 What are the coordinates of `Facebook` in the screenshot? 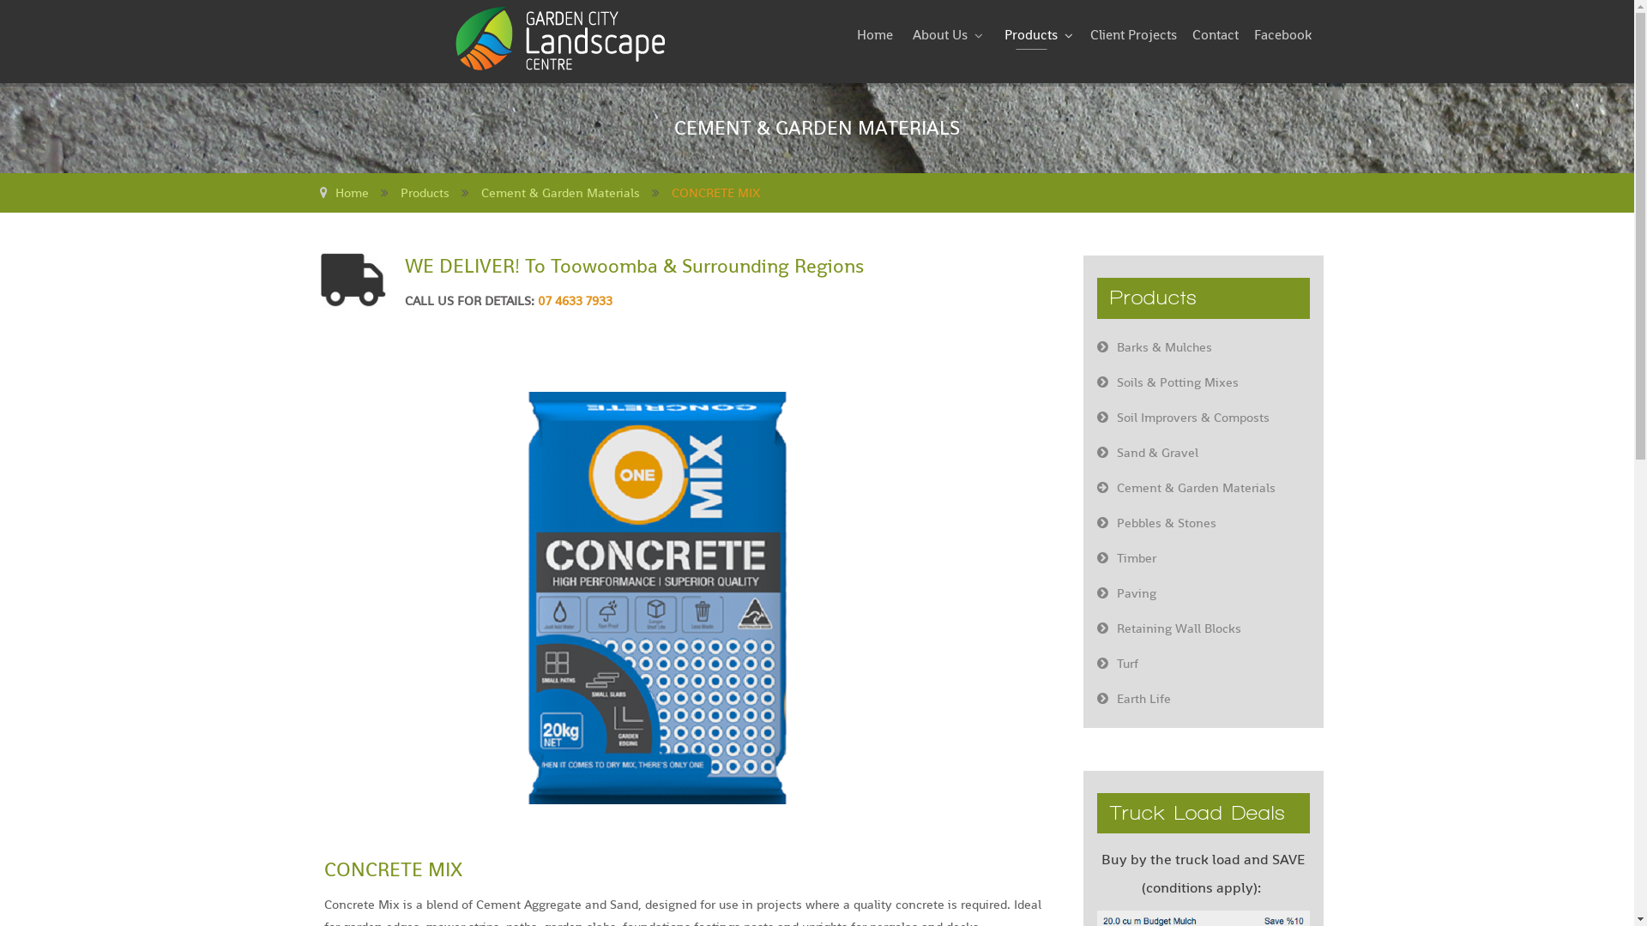 It's located at (1283, 35).